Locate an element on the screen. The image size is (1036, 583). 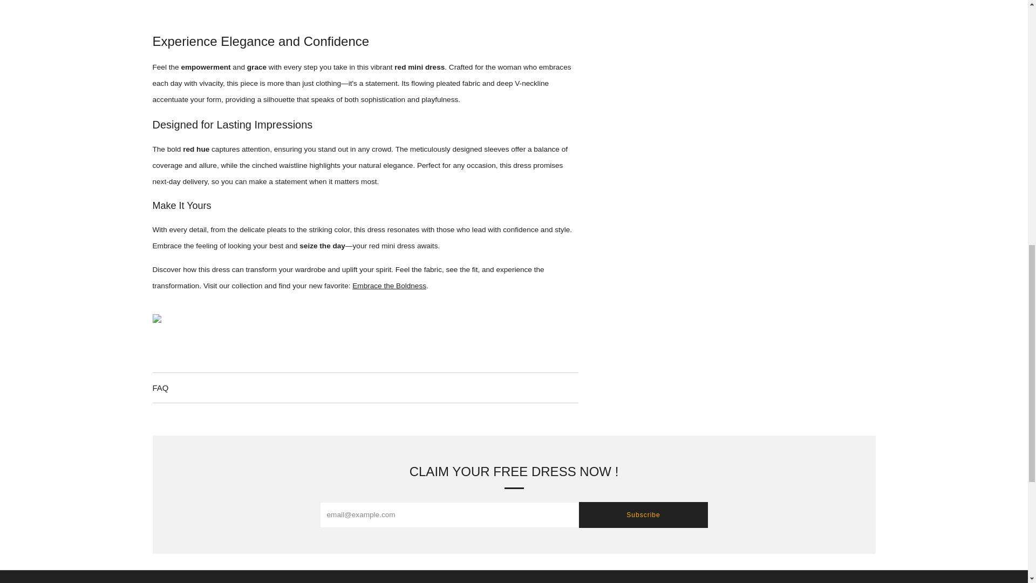
Subscribe is located at coordinates (643, 515).